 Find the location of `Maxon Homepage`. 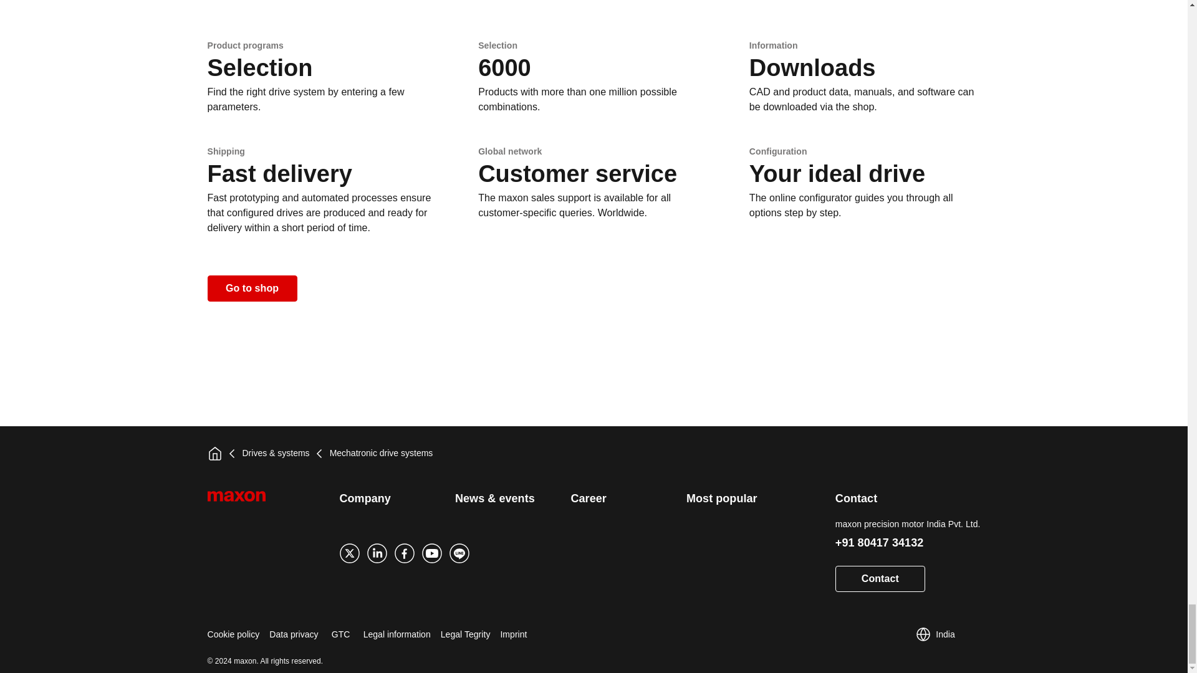

Maxon Homepage is located at coordinates (251, 504).